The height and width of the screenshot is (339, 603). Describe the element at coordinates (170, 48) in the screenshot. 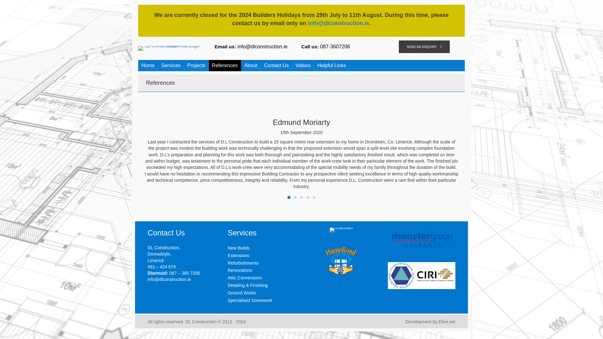

I see `DL-Construction-Final-Logo-small` at that location.